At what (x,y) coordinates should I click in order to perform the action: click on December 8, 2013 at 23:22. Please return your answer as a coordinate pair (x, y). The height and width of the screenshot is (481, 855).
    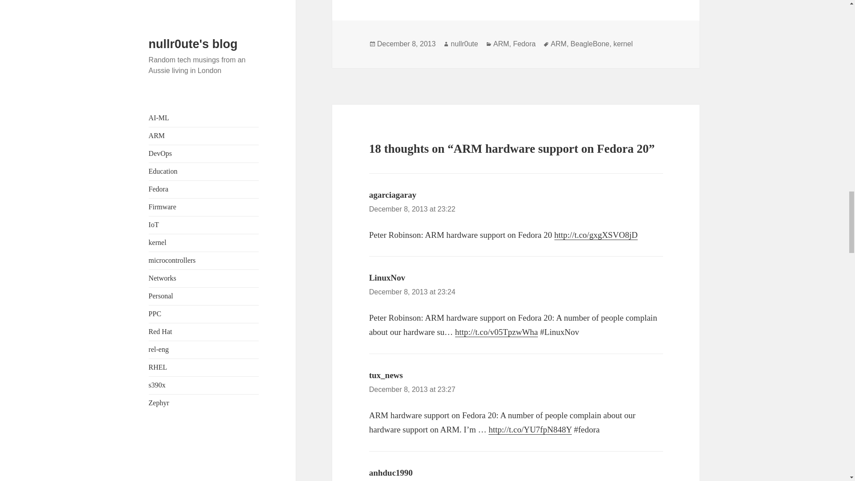
    Looking at the image, I should click on (412, 209).